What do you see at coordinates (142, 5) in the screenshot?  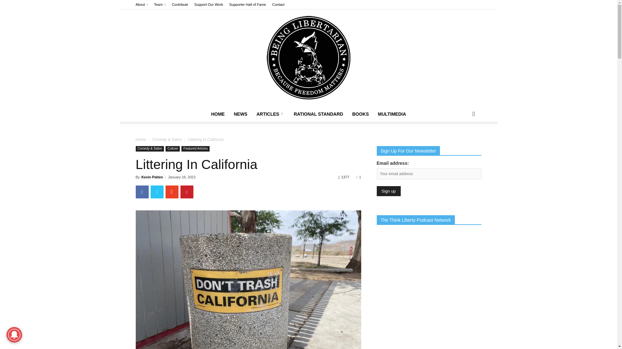 I see `About` at bounding box center [142, 5].